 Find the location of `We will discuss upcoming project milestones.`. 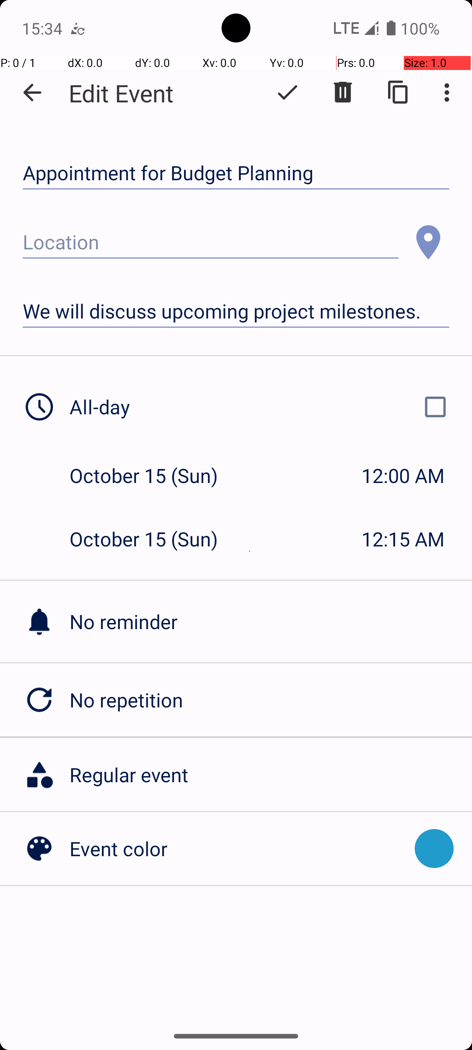

We will discuss upcoming project milestones. is located at coordinates (236, 311).